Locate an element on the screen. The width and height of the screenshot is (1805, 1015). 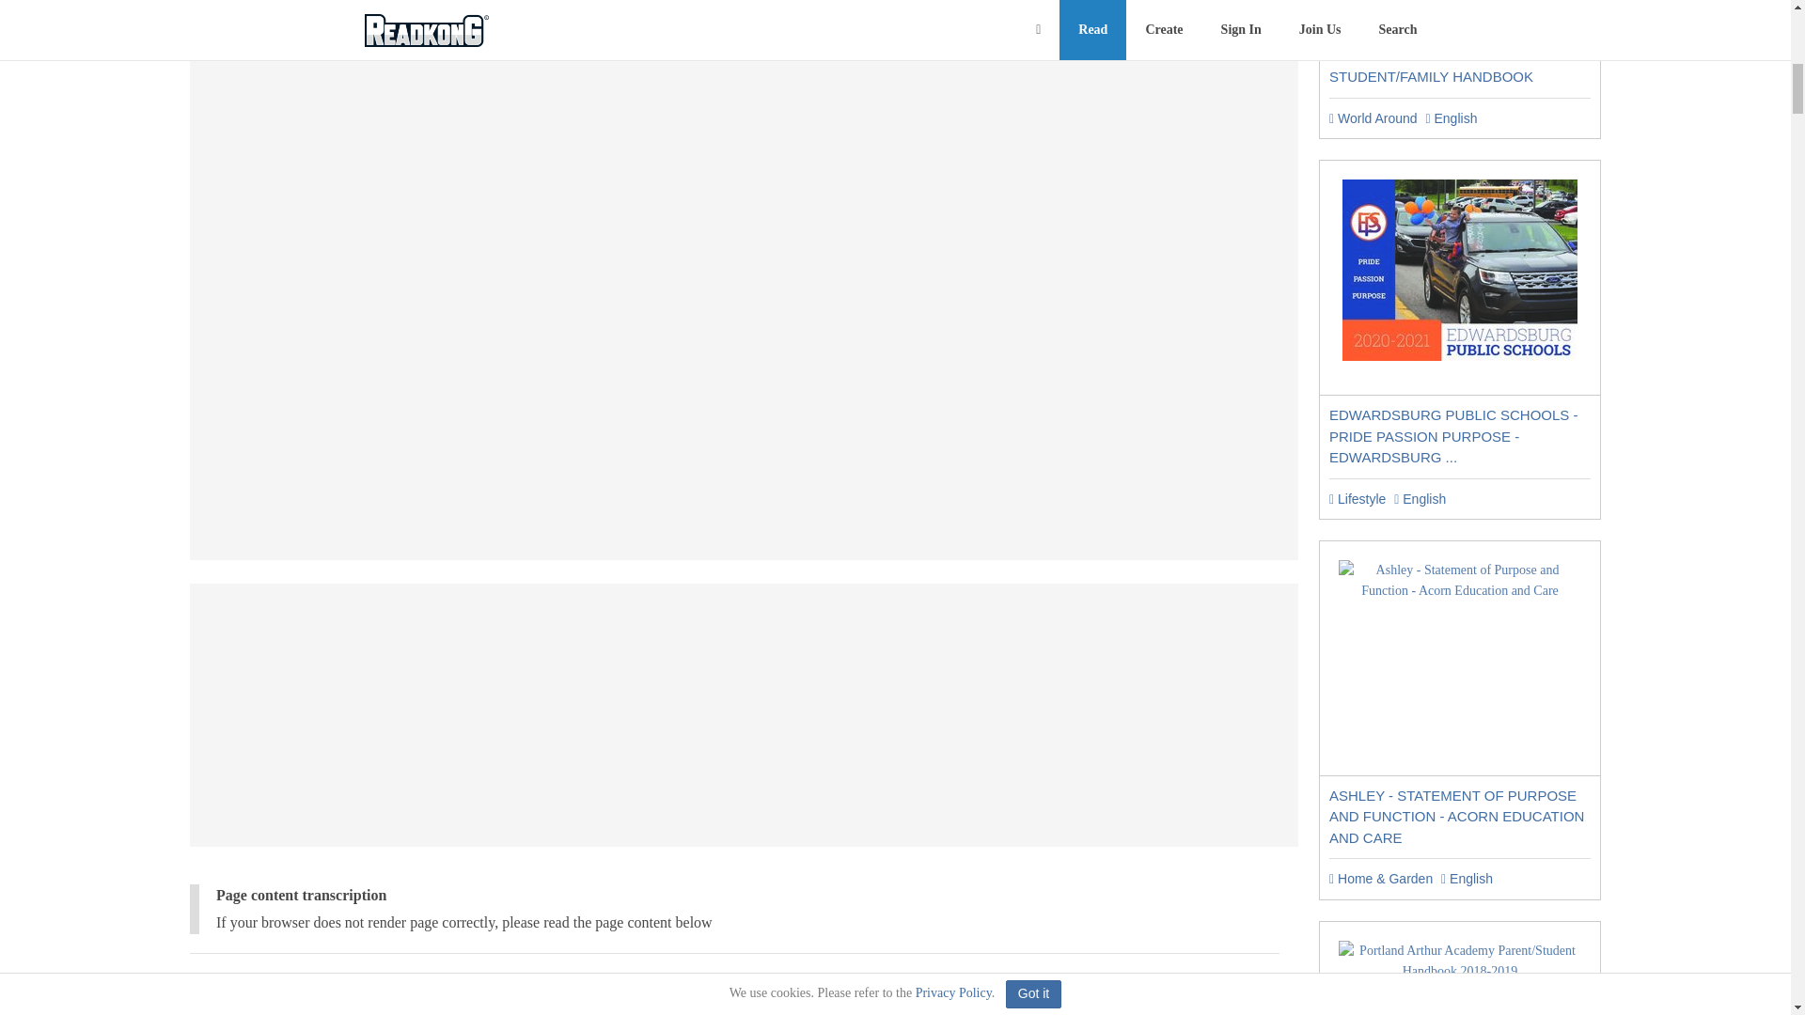
Advertisement is located at coordinates (743, 17).